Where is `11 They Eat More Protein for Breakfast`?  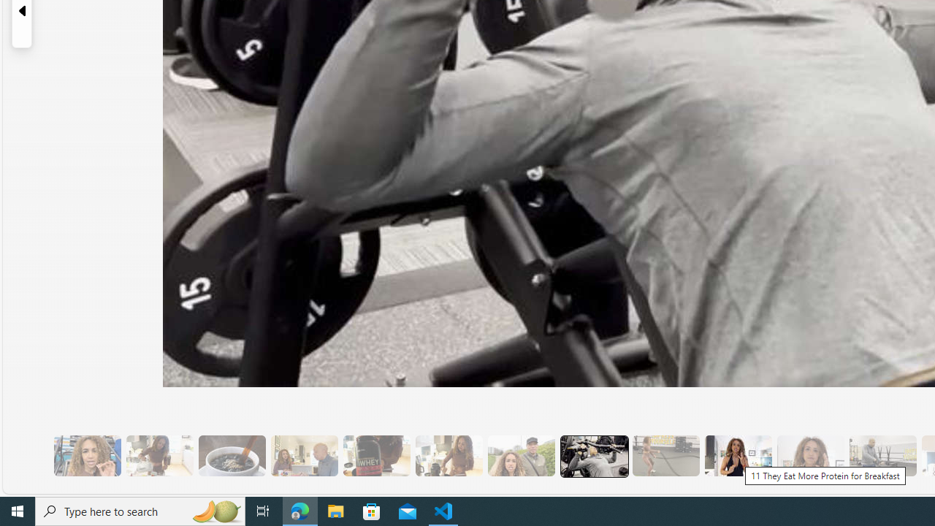 11 They Eat More Protein for Breakfast is located at coordinates (738, 456).